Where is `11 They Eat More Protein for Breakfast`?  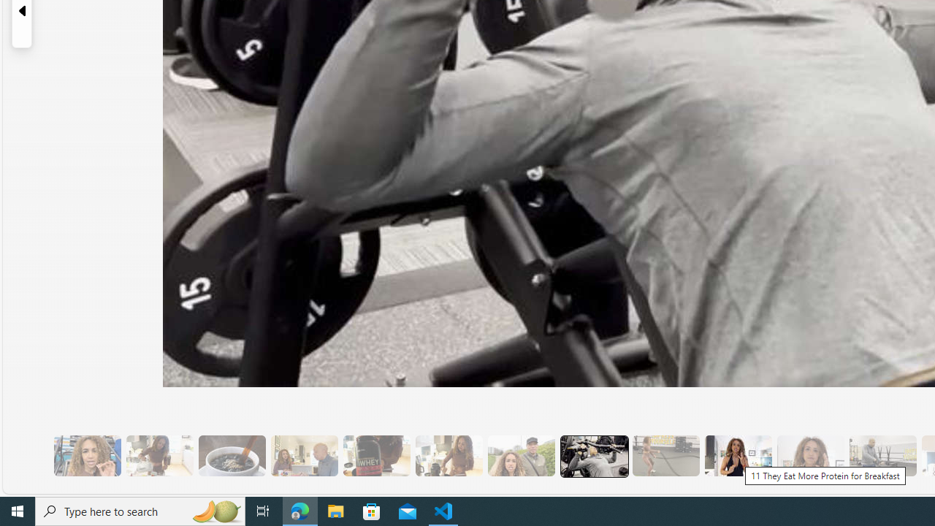 11 They Eat More Protein for Breakfast is located at coordinates (738, 456).